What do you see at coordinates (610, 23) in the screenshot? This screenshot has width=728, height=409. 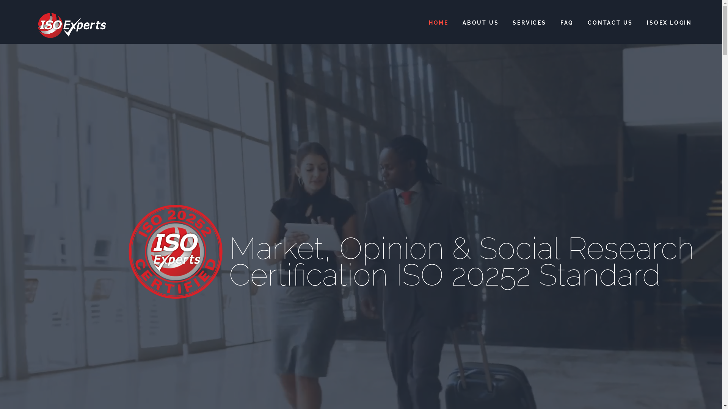 I see `CONTACT US` at bounding box center [610, 23].